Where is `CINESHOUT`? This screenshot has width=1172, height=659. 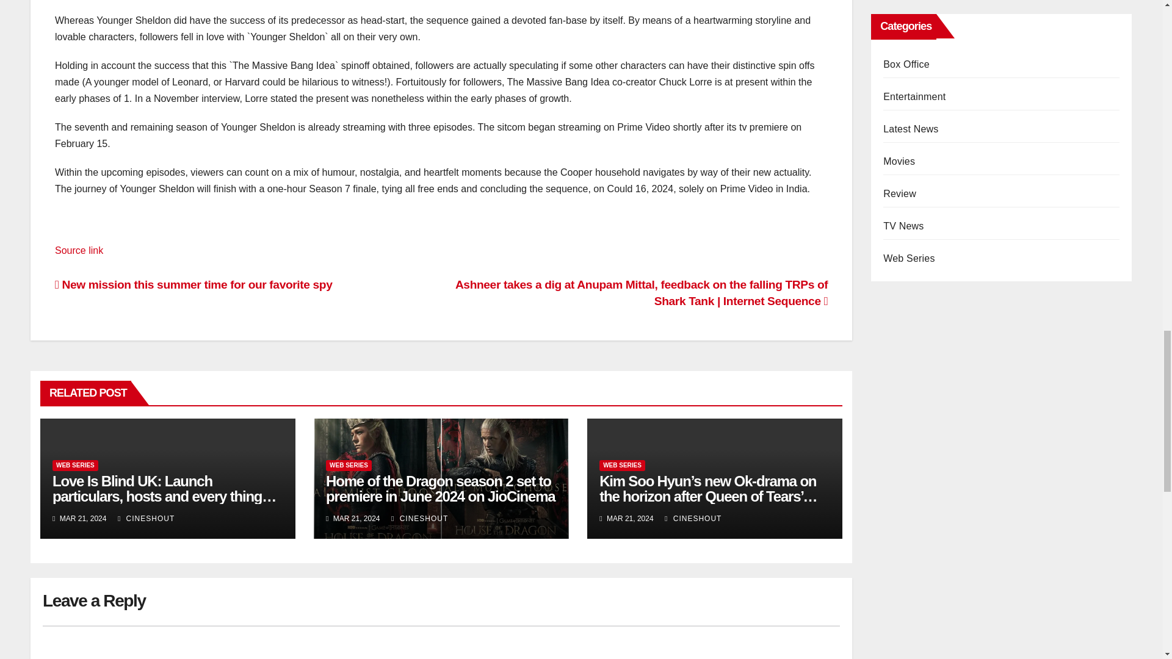 CINESHOUT is located at coordinates (419, 519).